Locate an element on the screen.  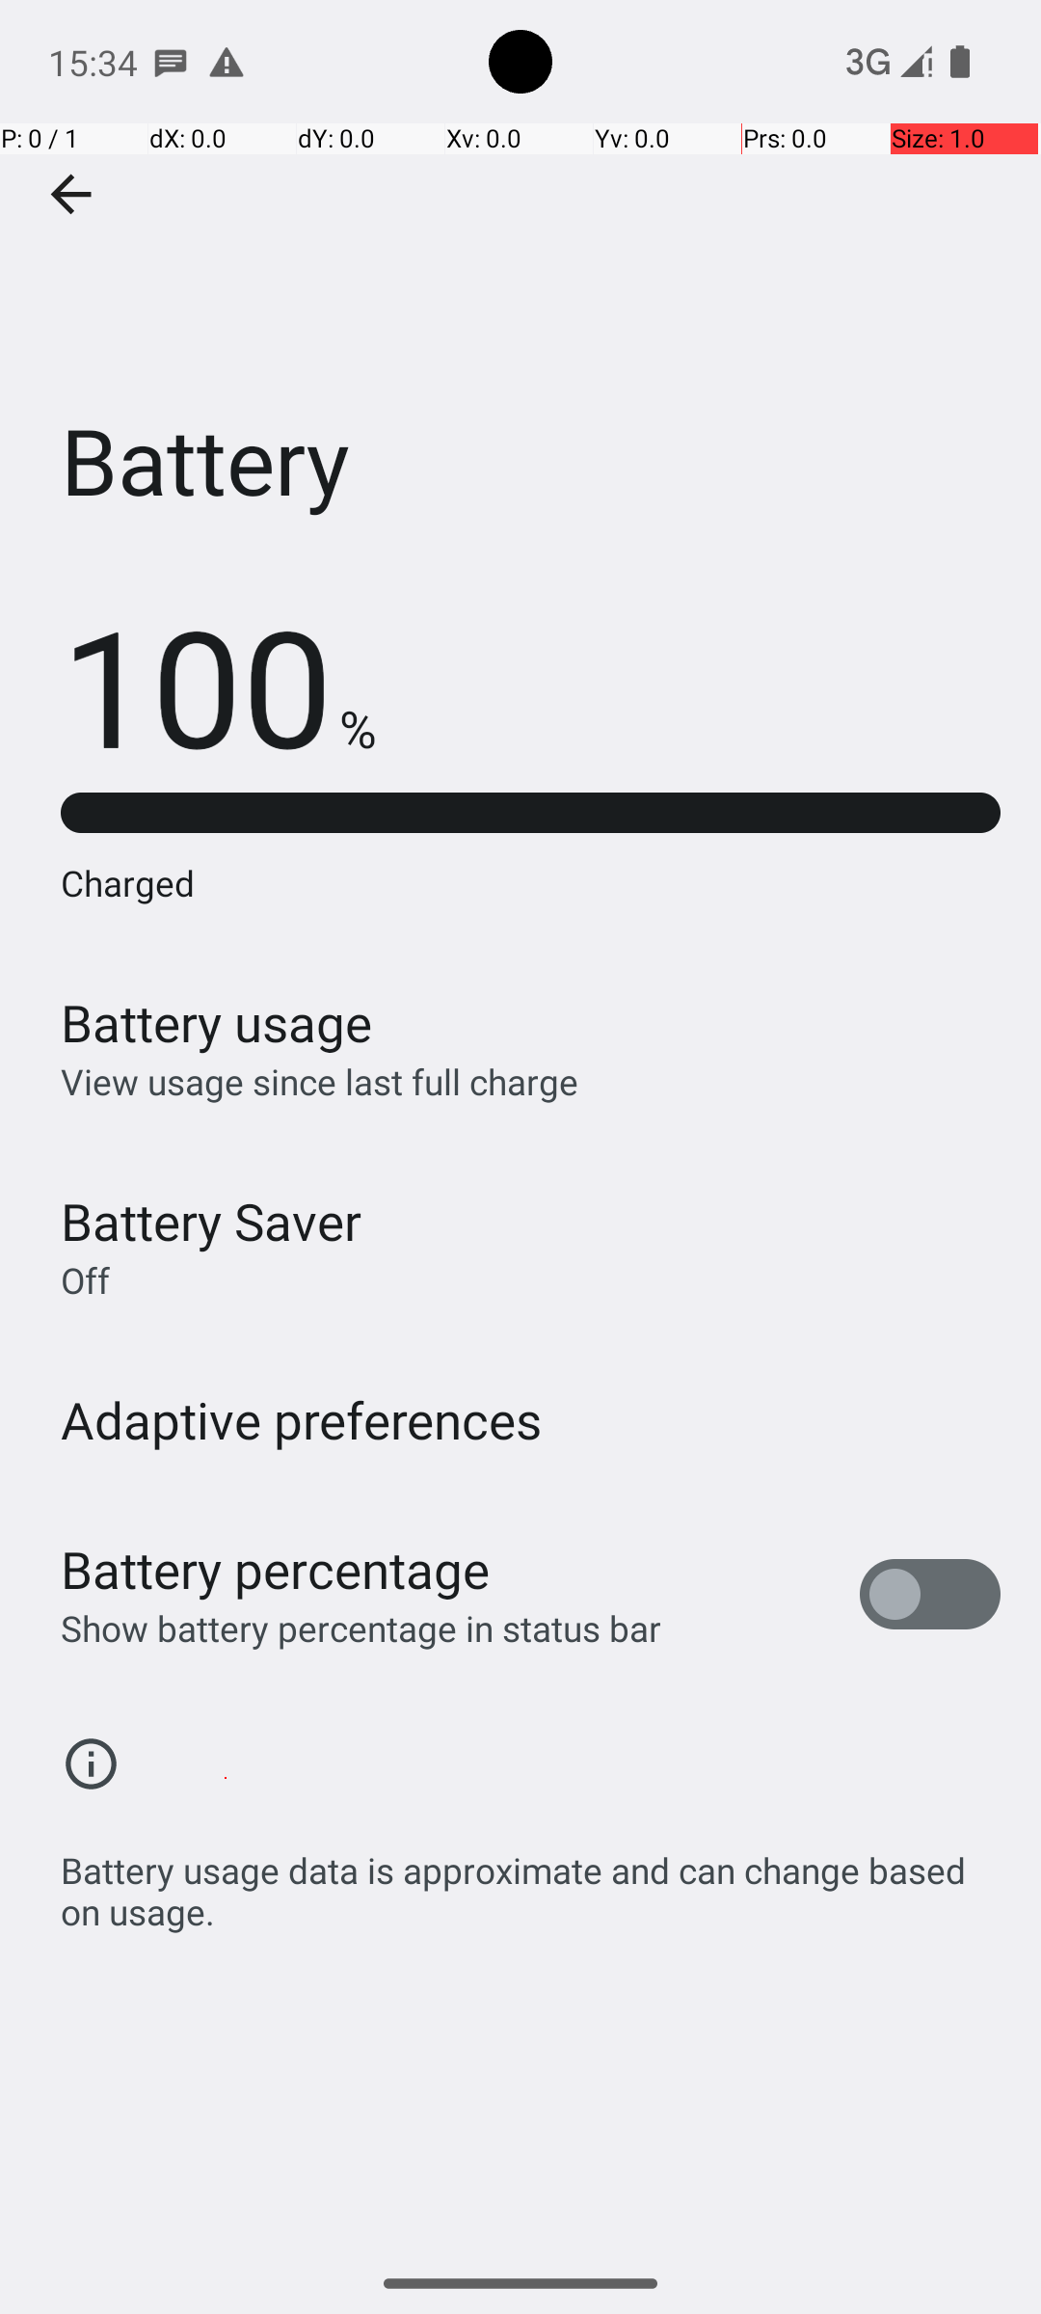
Battery is located at coordinates (520, 288).